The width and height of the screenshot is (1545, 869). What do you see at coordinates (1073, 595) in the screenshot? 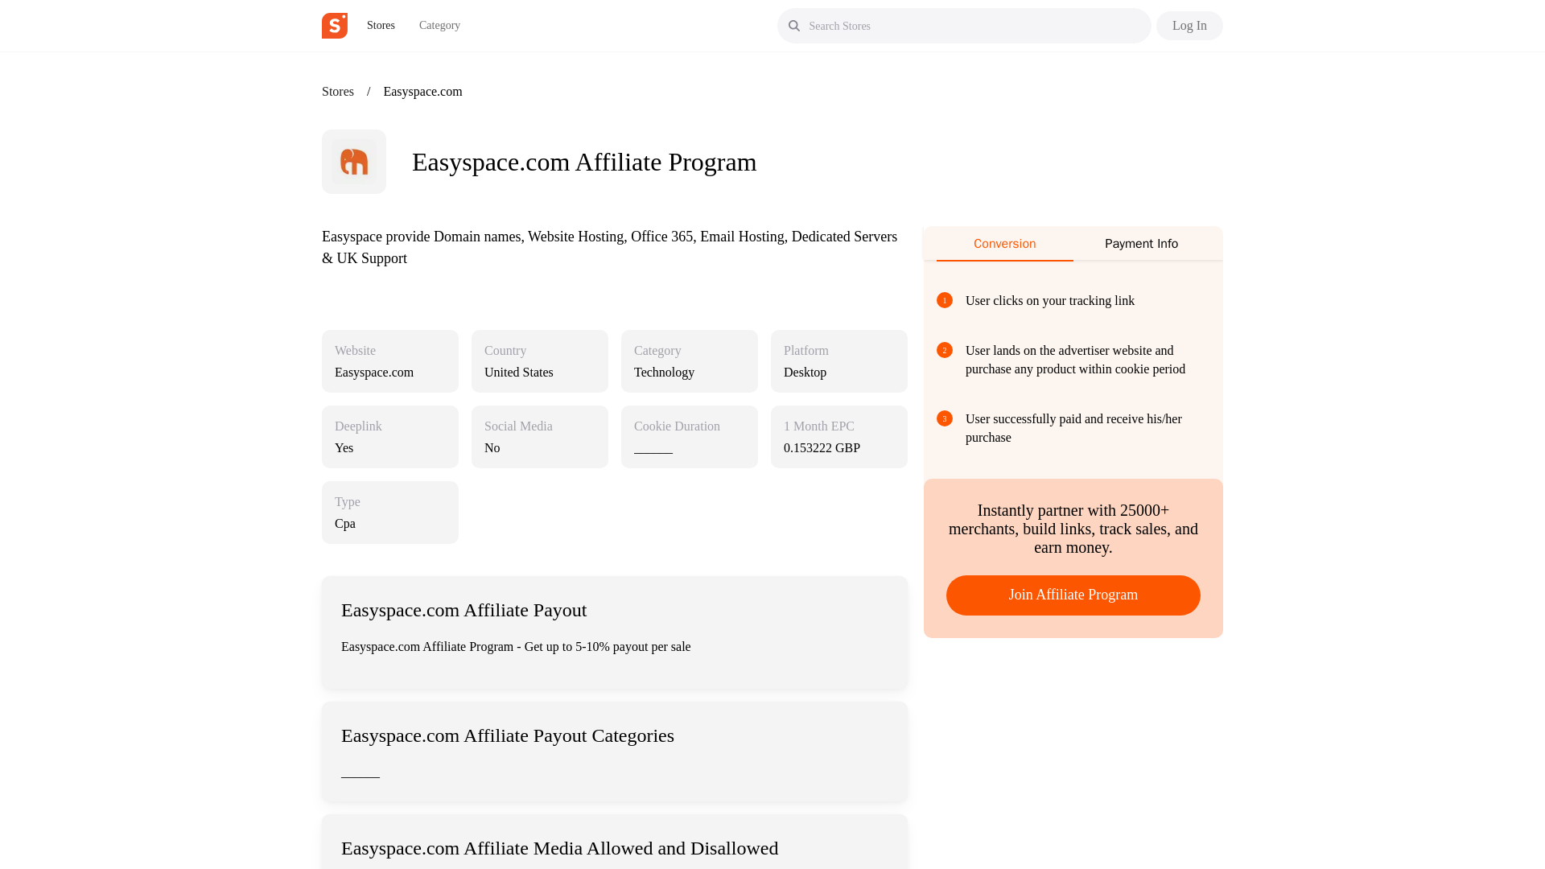
I see `Join Affiliate Program` at bounding box center [1073, 595].